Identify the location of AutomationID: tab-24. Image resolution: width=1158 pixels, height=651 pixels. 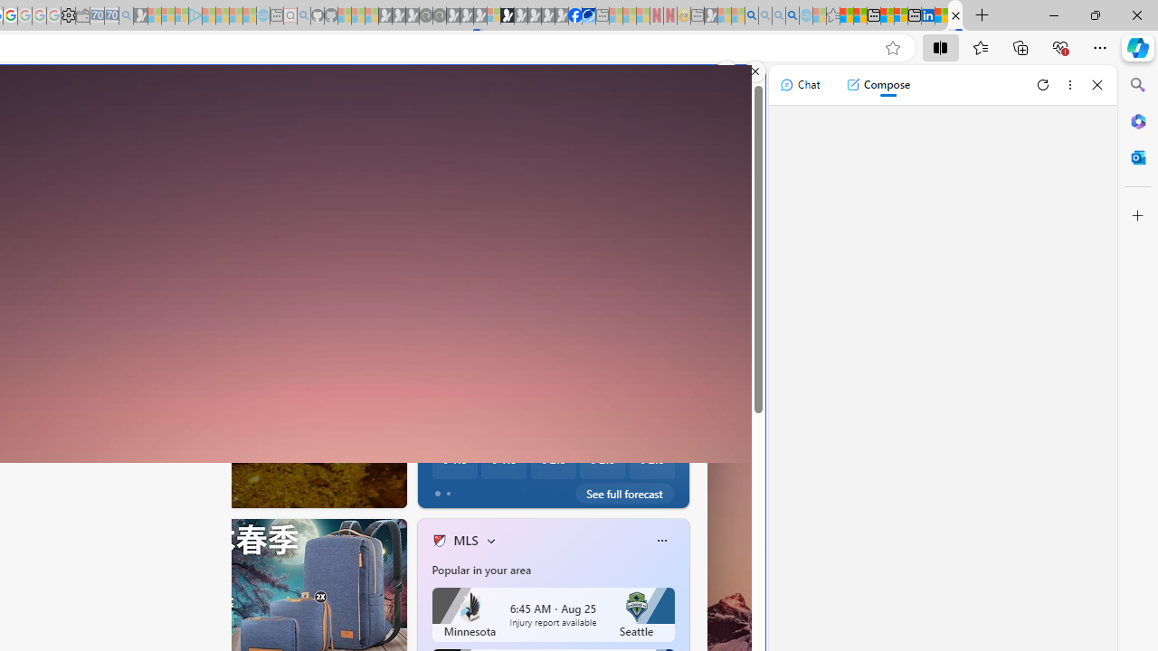
(156, 490).